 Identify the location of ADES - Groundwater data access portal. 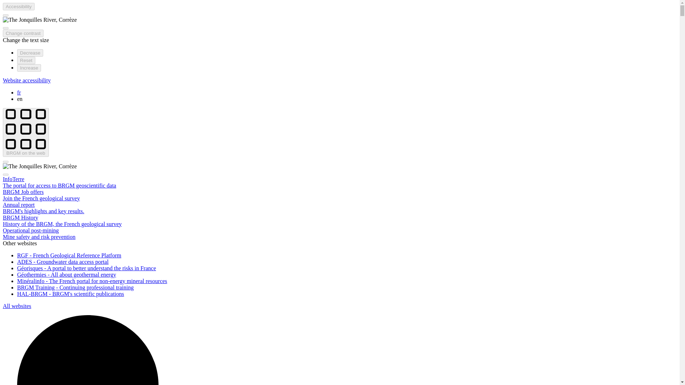
(63, 262).